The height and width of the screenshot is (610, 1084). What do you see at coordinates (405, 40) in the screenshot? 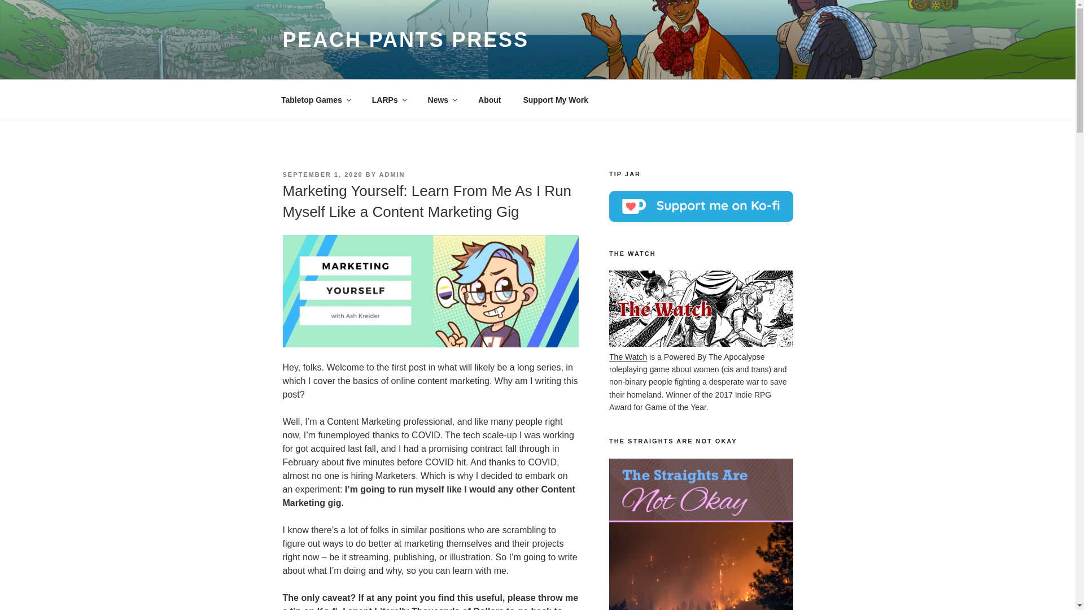
I see `PEACH PANTS PRESS` at bounding box center [405, 40].